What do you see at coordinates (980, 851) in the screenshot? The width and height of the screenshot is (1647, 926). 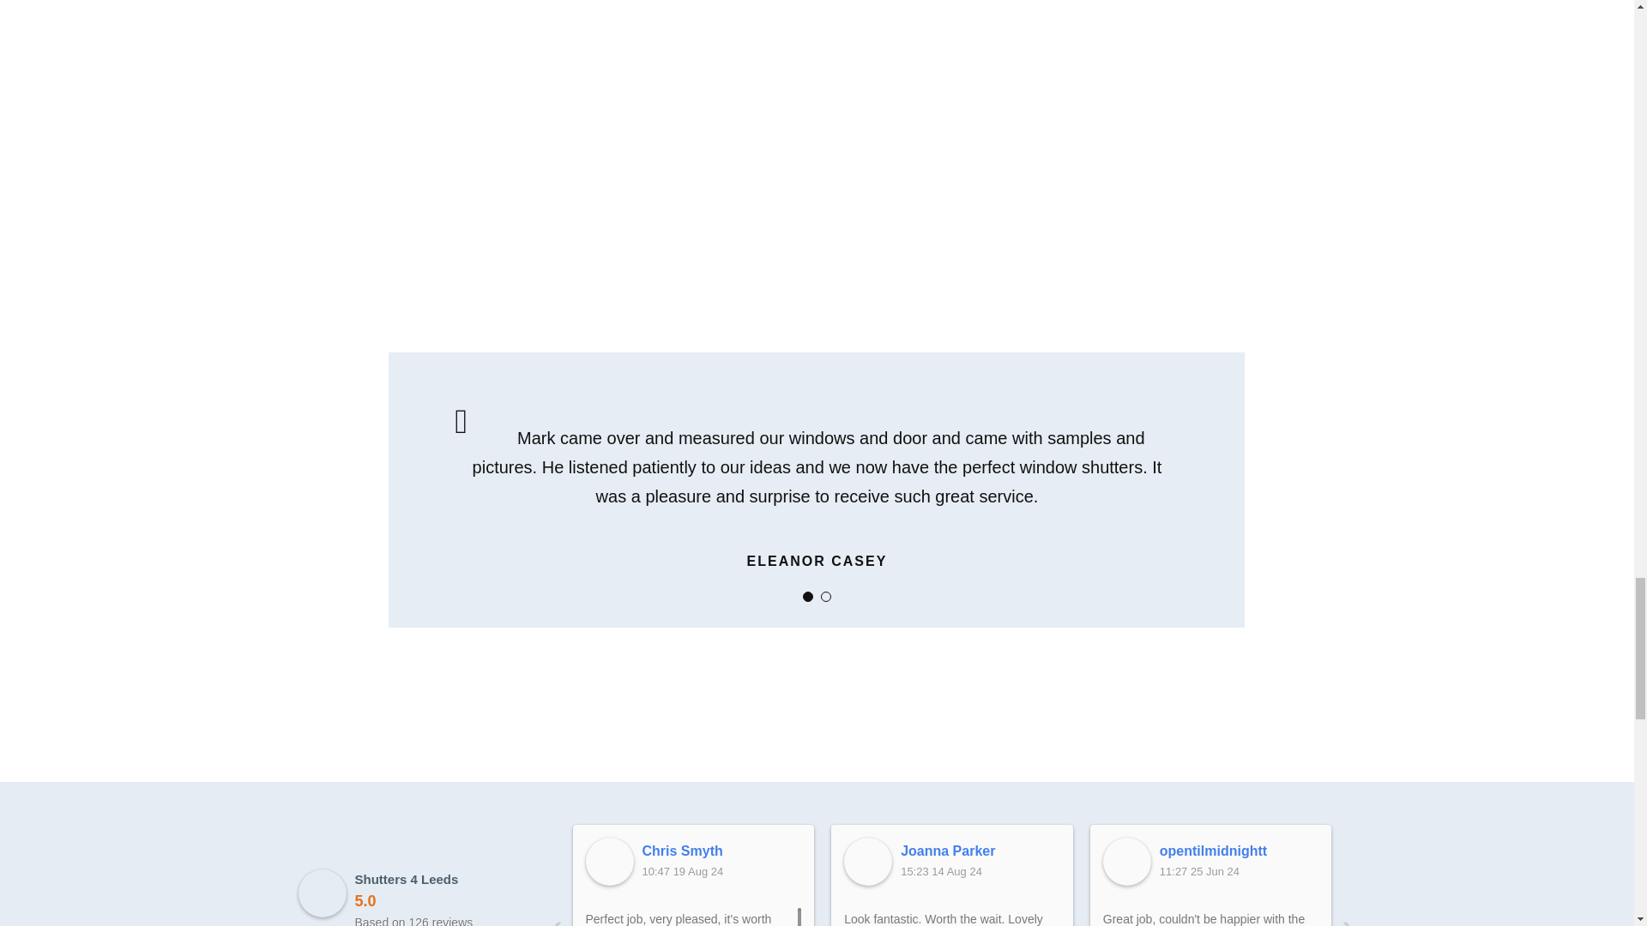 I see `Joanna Parker` at bounding box center [980, 851].